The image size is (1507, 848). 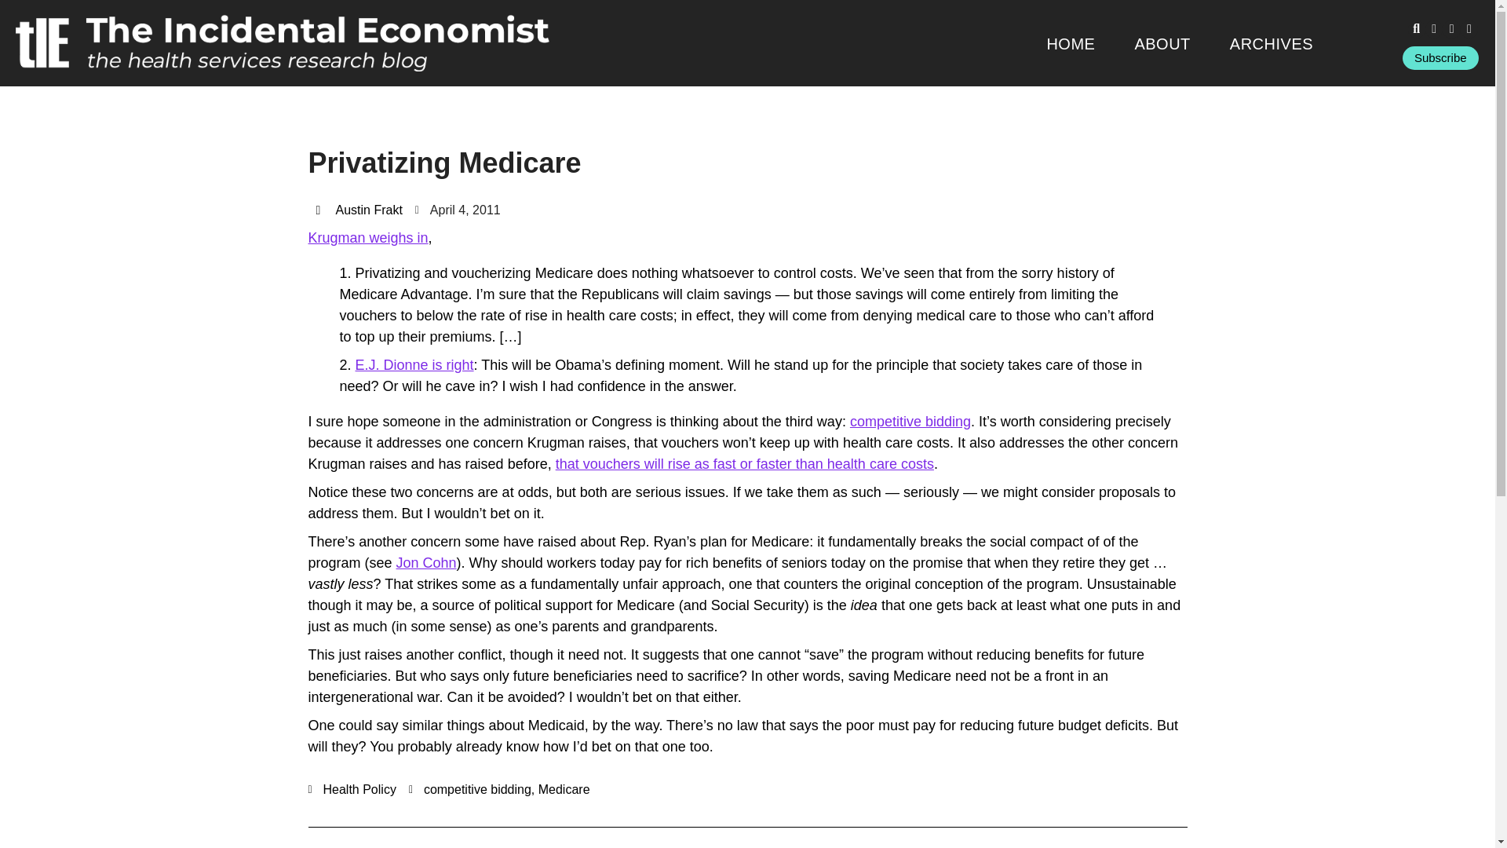 What do you see at coordinates (359, 789) in the screenshot?
I see `Health Policy` at bounding box center [359, 789].